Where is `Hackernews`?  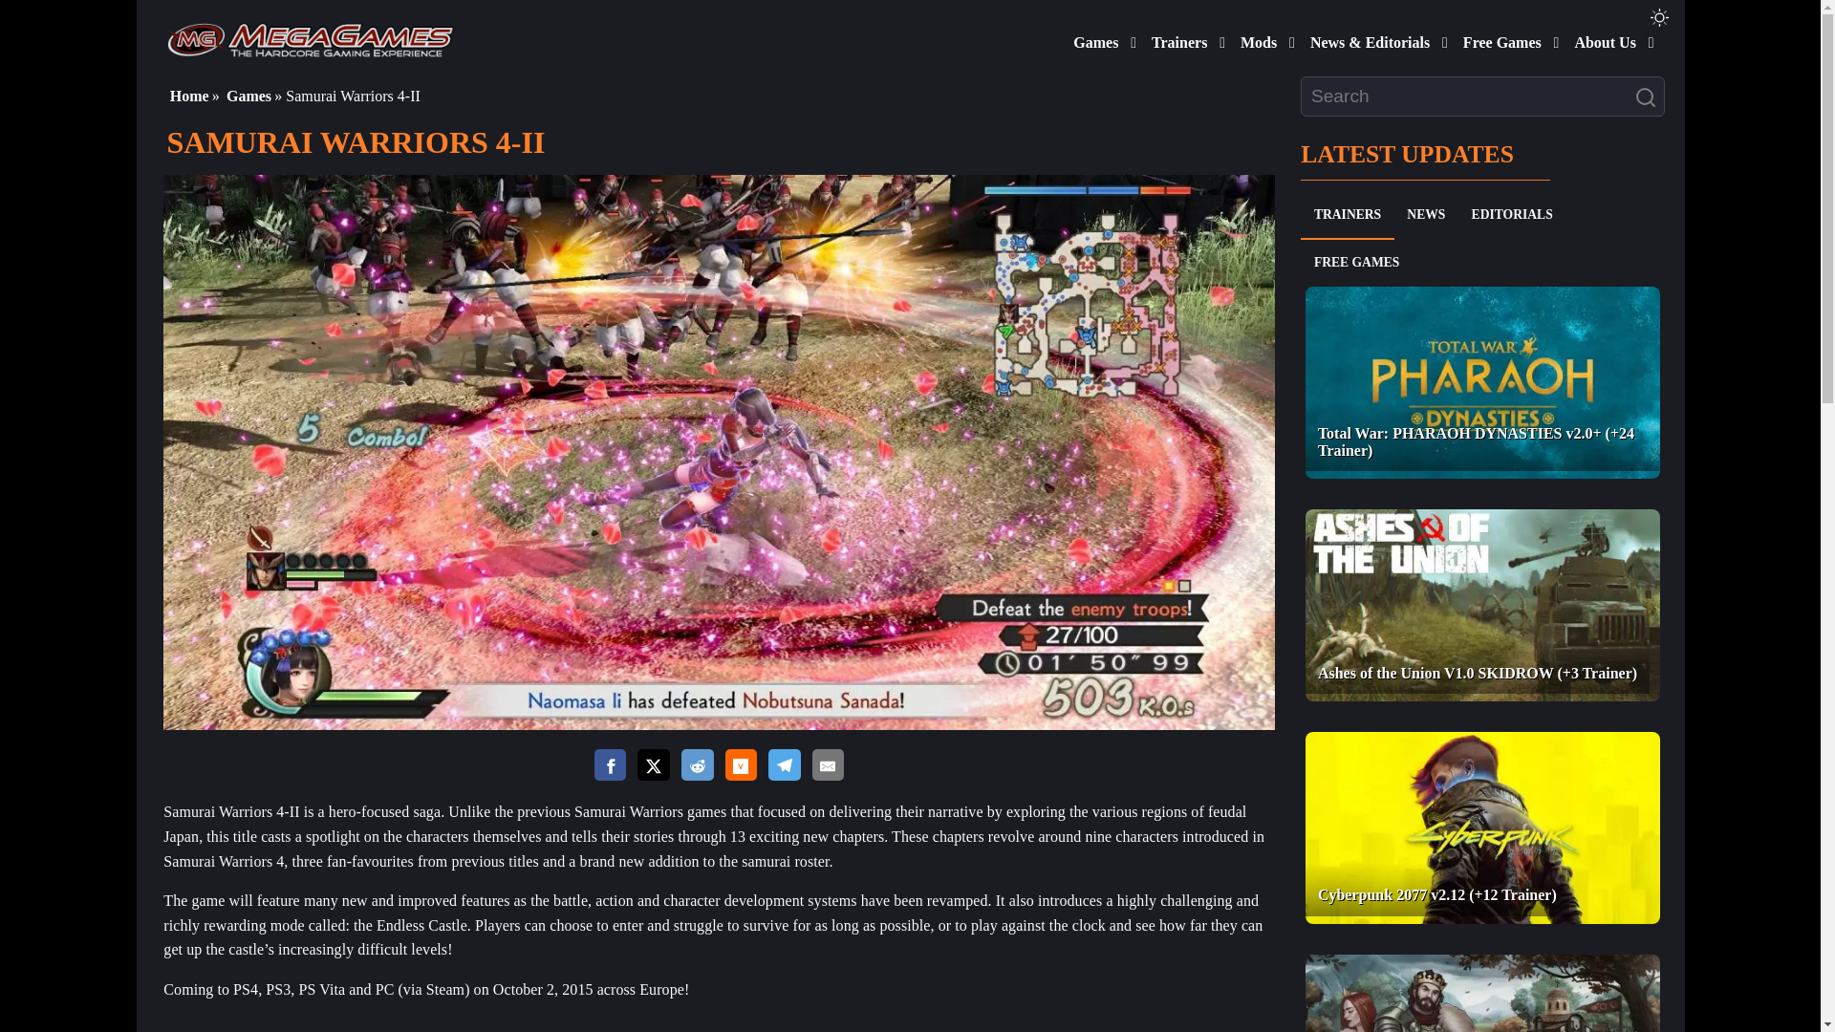
Hackernews is located at coordinates (740, 764).